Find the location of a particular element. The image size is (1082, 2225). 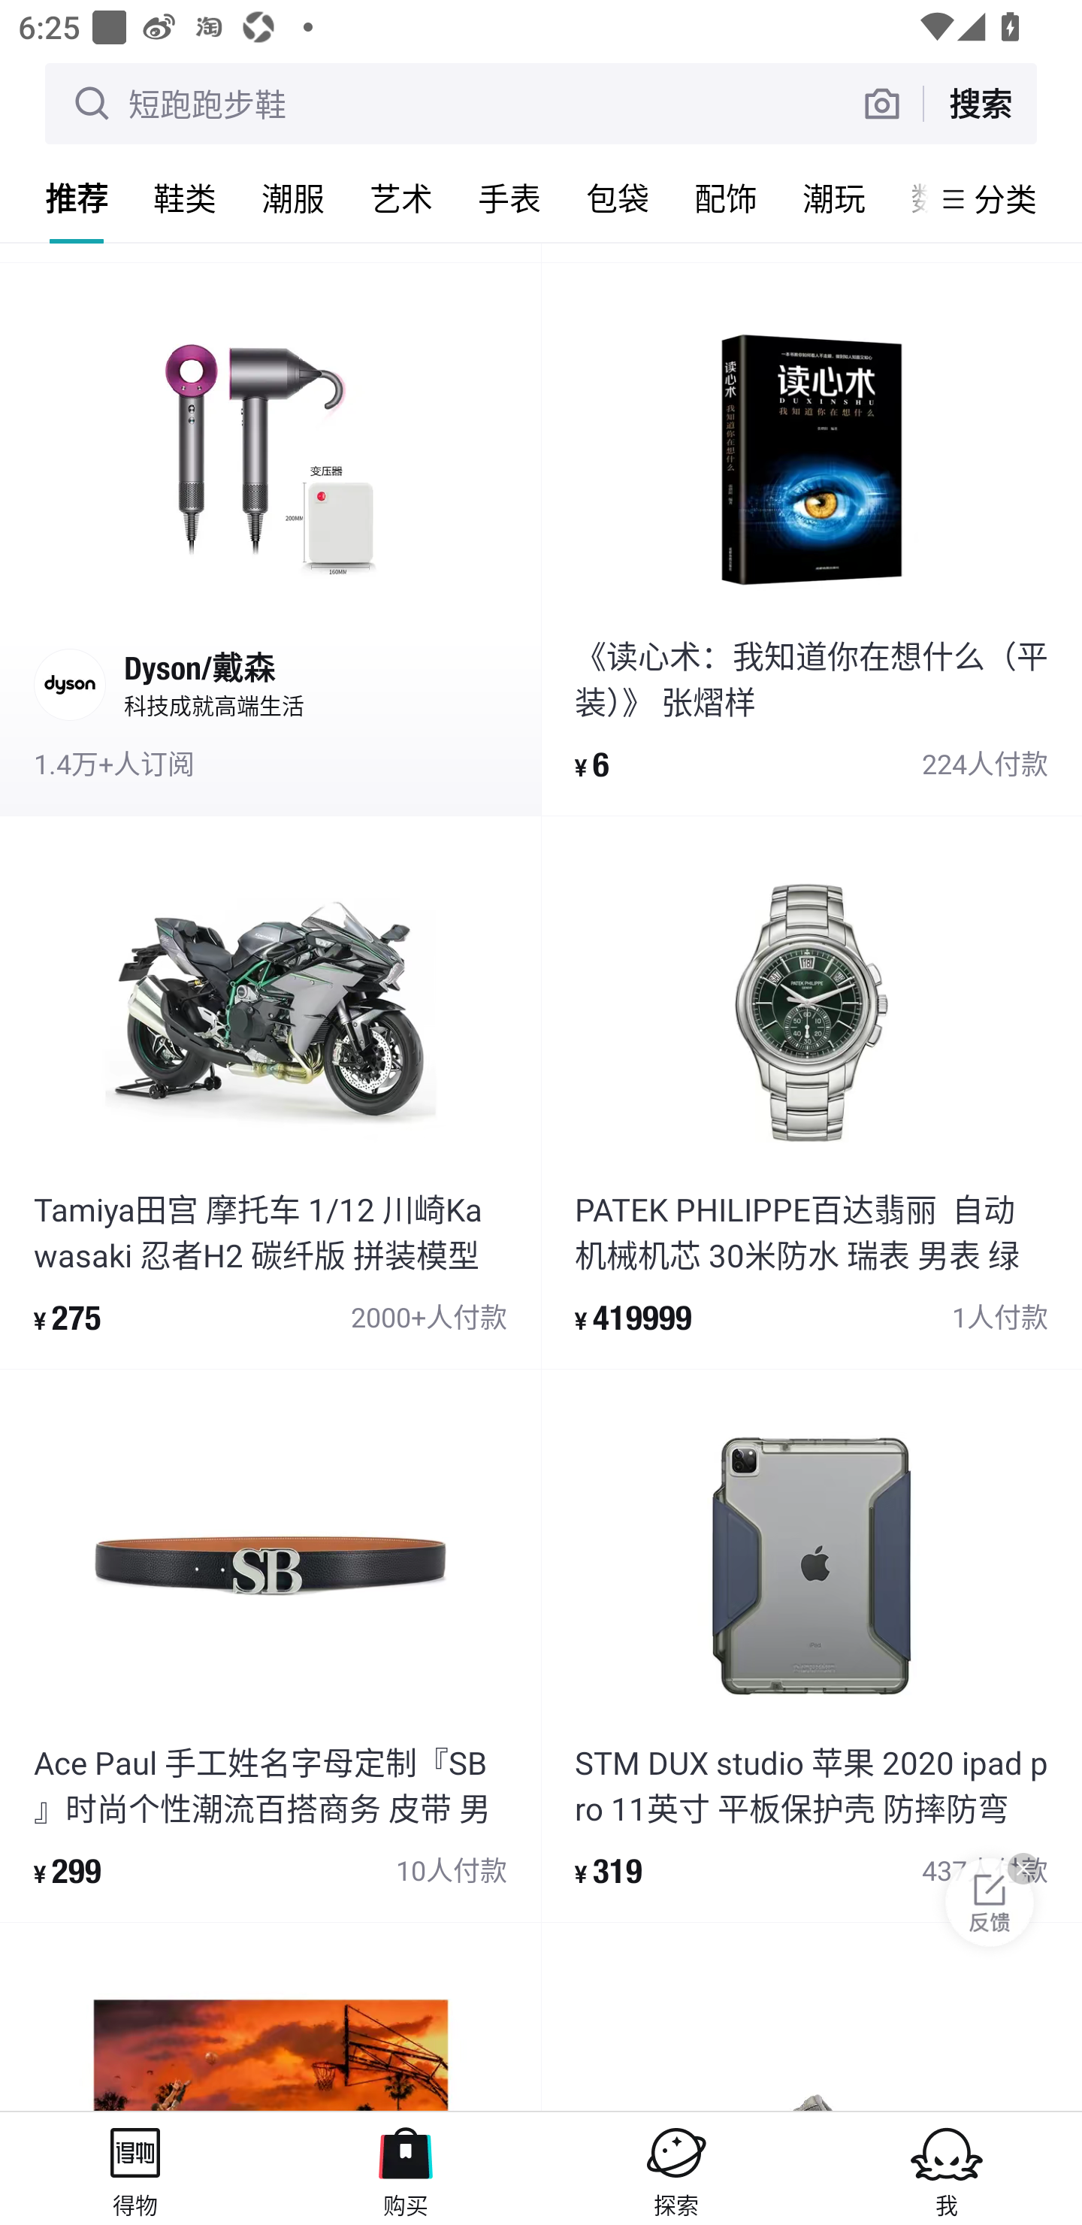

购买 is located at coordinates (406, 2168).